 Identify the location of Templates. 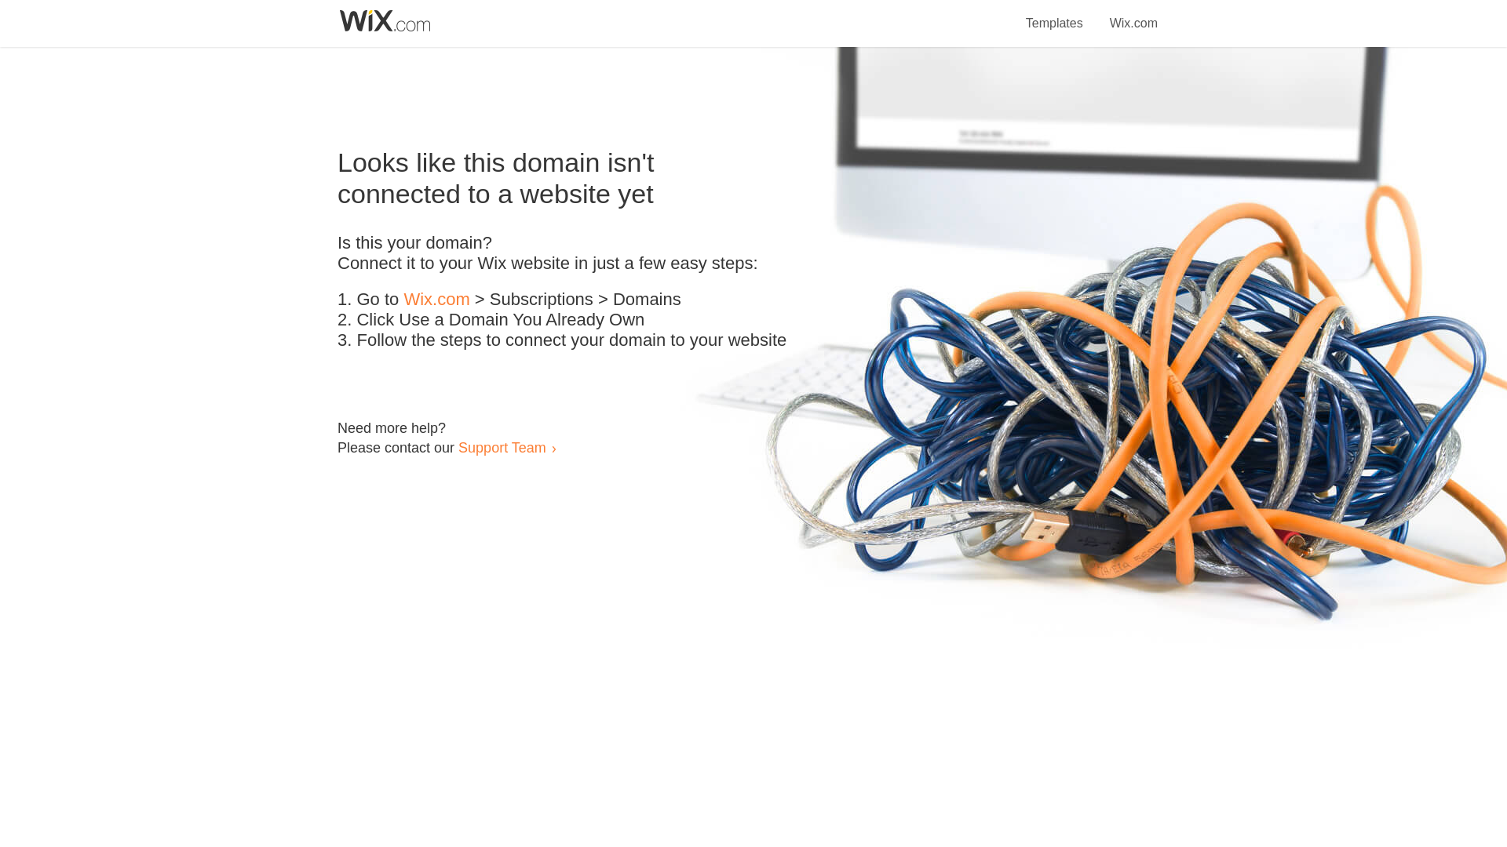
(1055, 14).